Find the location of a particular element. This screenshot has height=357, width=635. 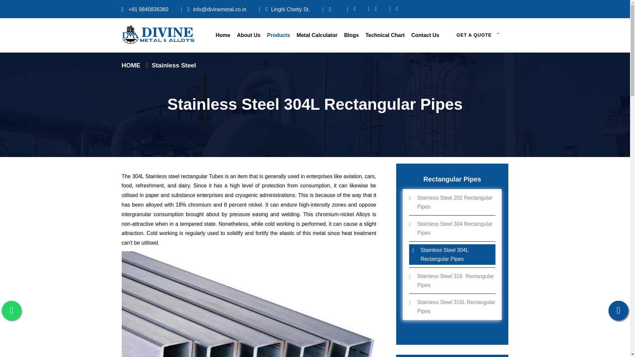

Linghi Chetty St. is located at coordinates (287, 9).